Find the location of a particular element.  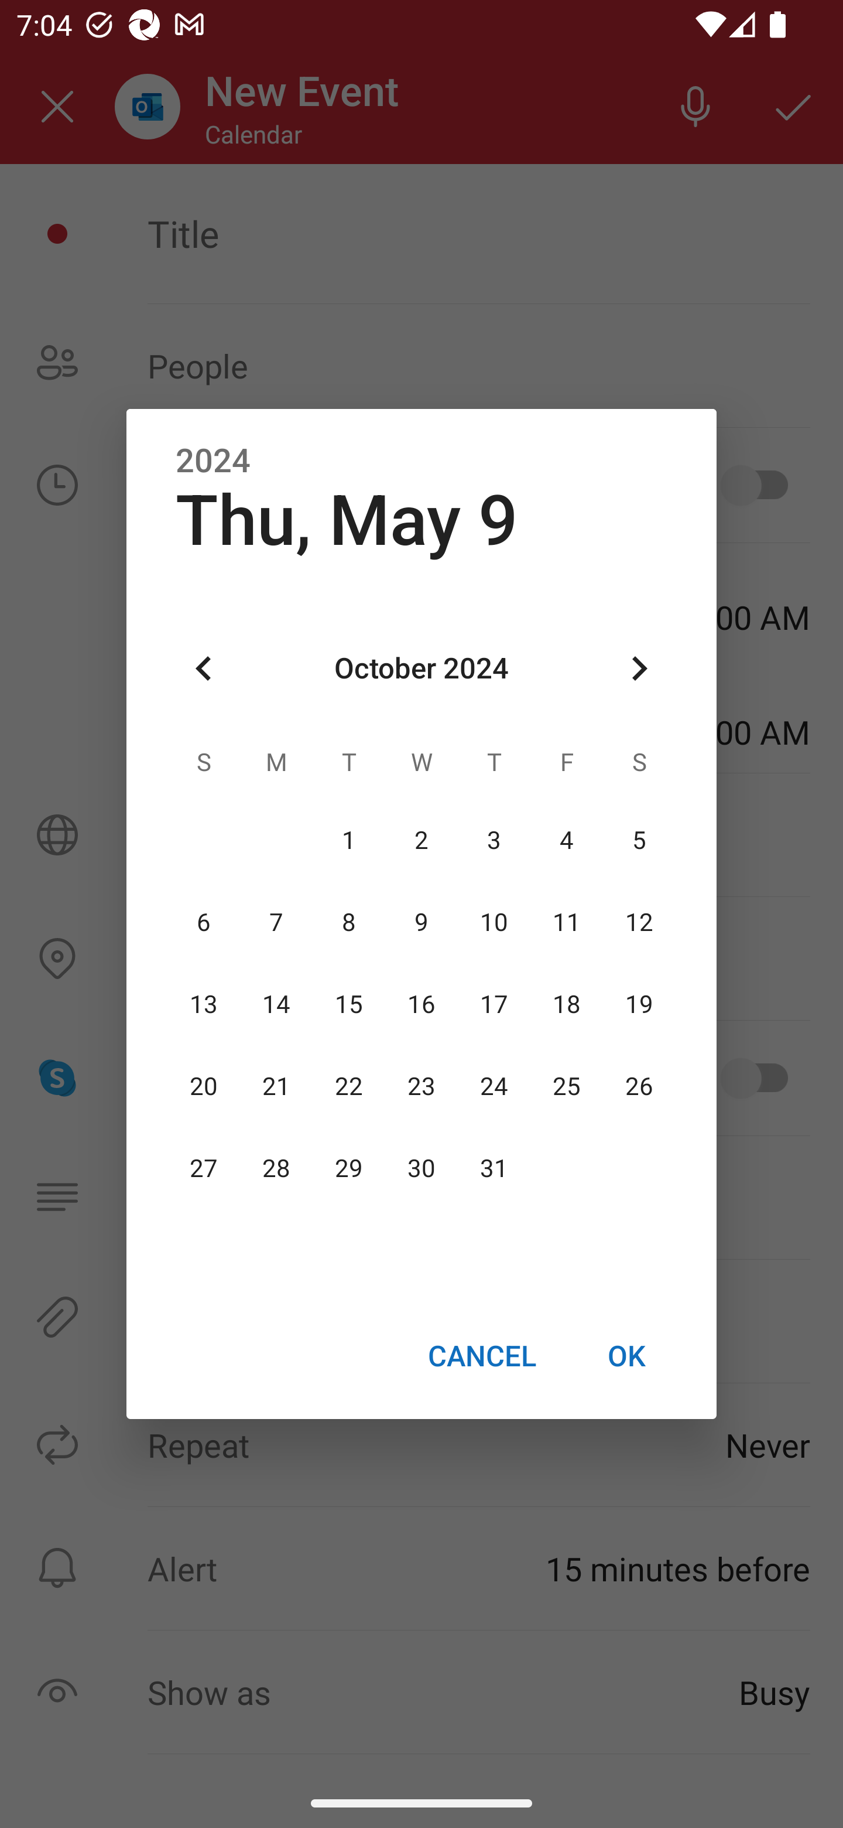

9 09 October 2024 is located at coordinates (421, 922).